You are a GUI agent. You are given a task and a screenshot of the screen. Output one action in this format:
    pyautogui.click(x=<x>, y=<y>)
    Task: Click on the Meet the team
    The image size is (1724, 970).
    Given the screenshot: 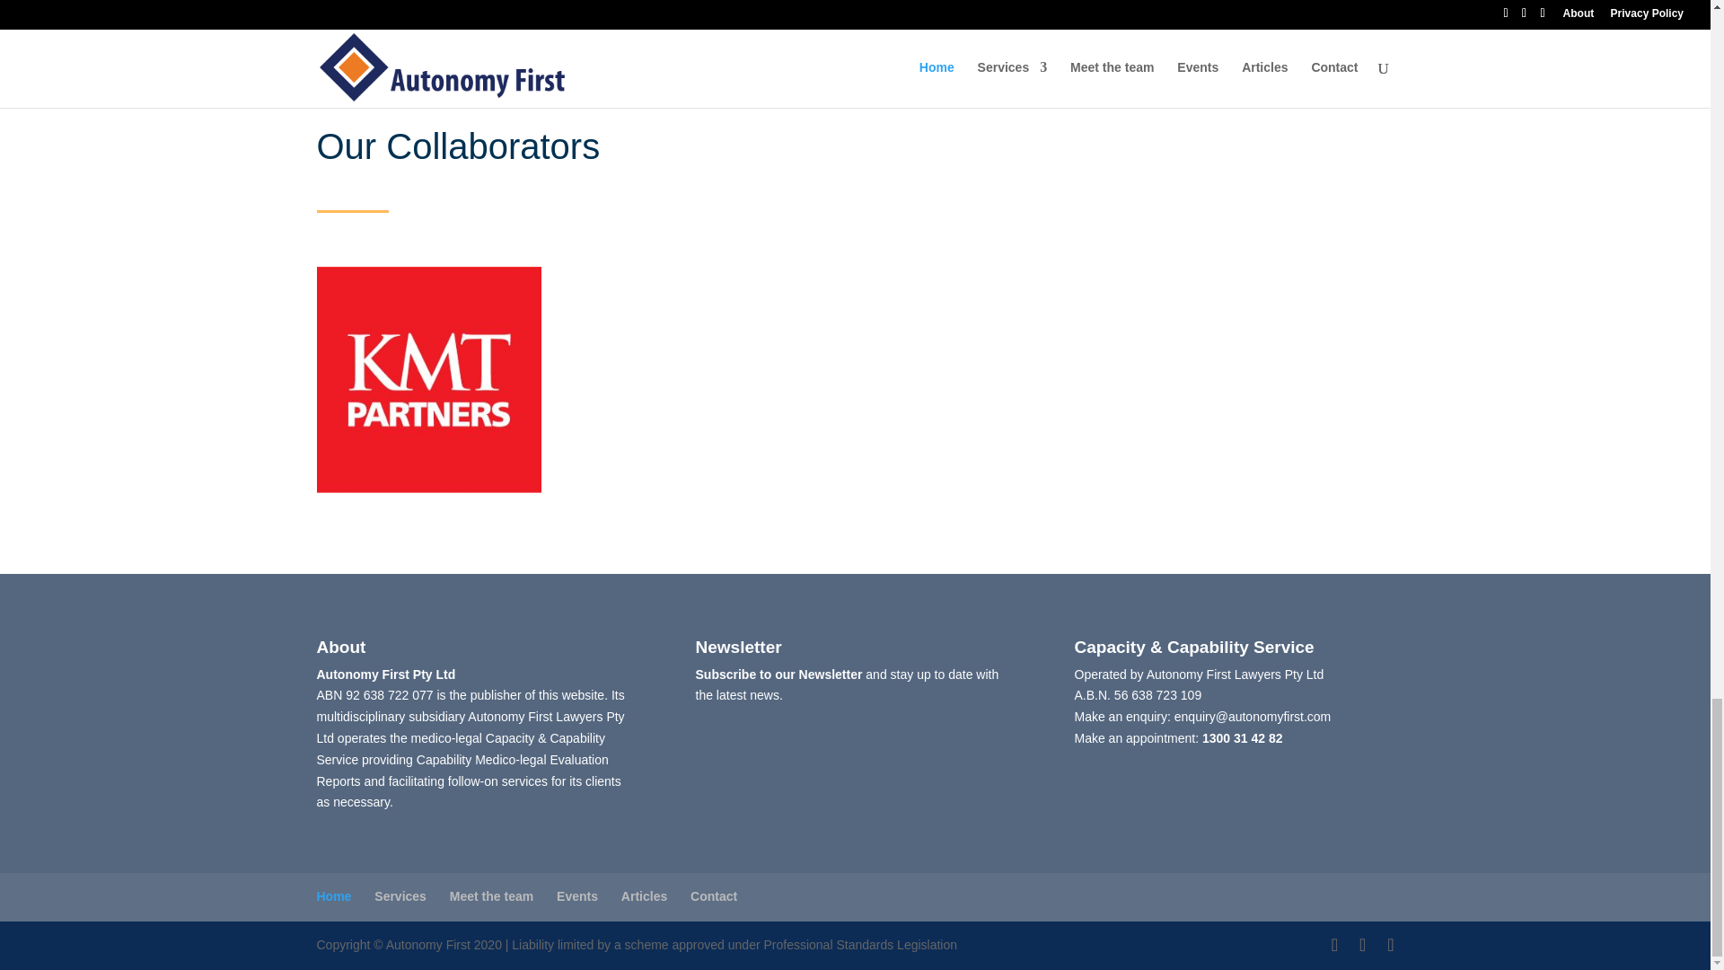 What is the action you would take?
    pyautogui.click(x=491, y=896)
    